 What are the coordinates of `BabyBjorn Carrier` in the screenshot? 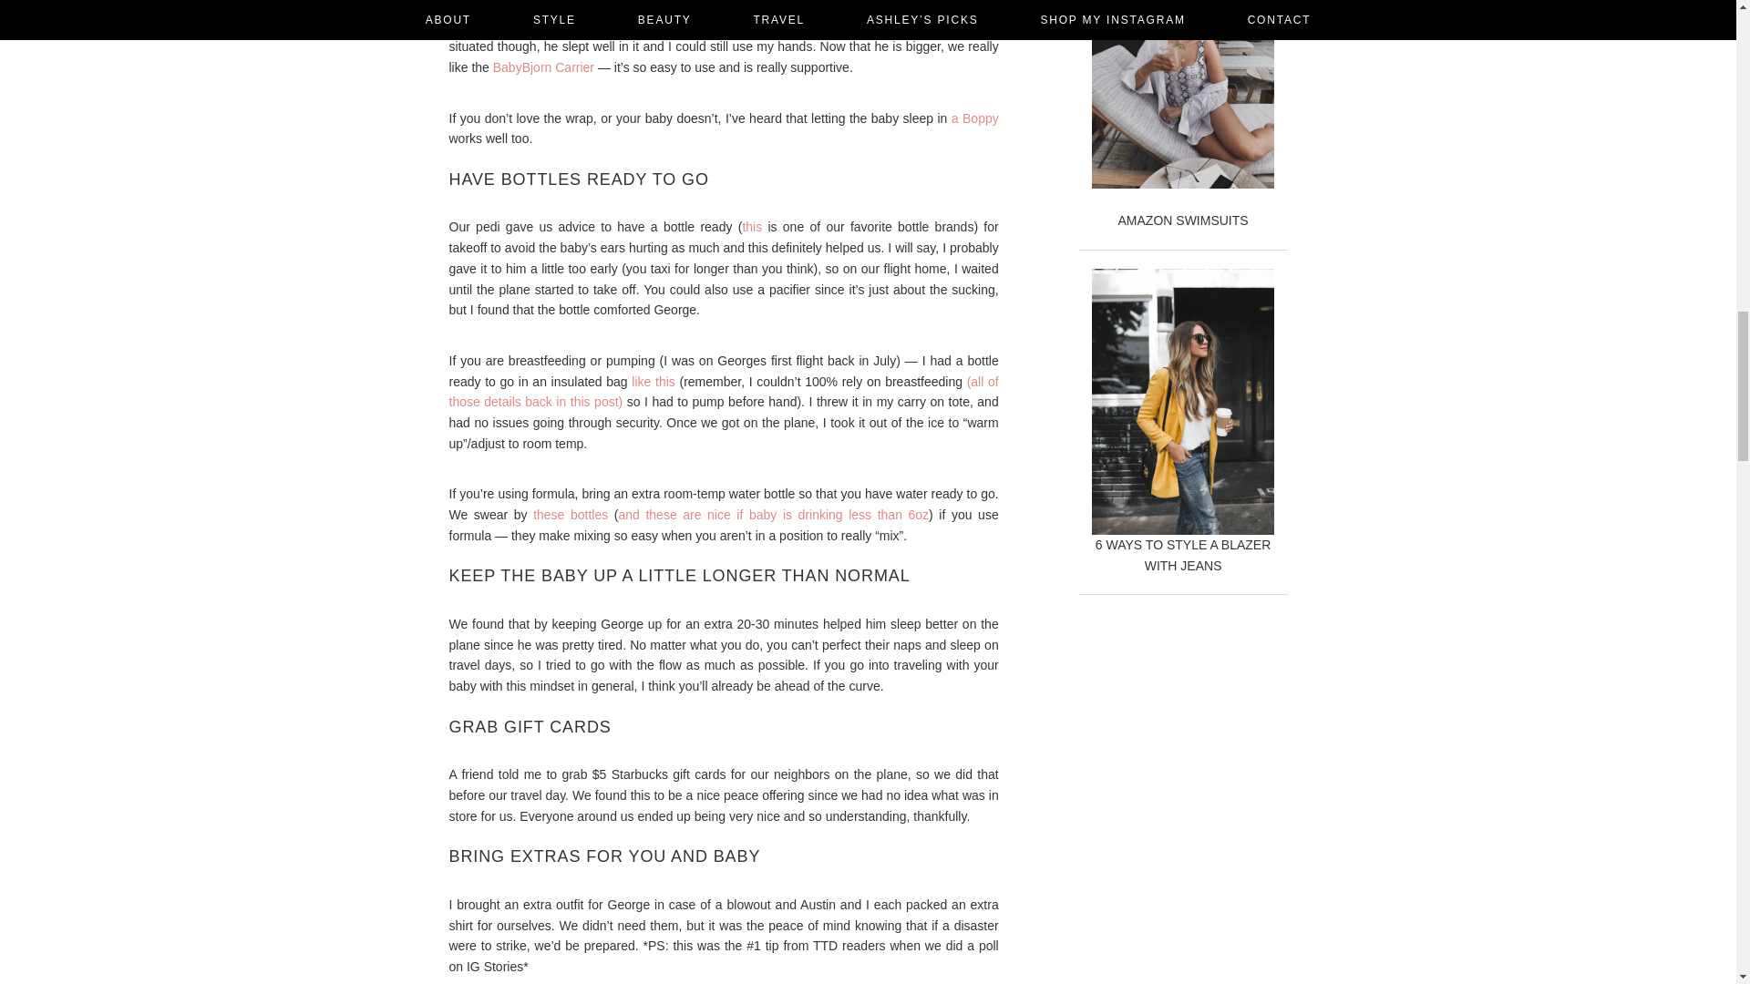 It's located at (543, 67).